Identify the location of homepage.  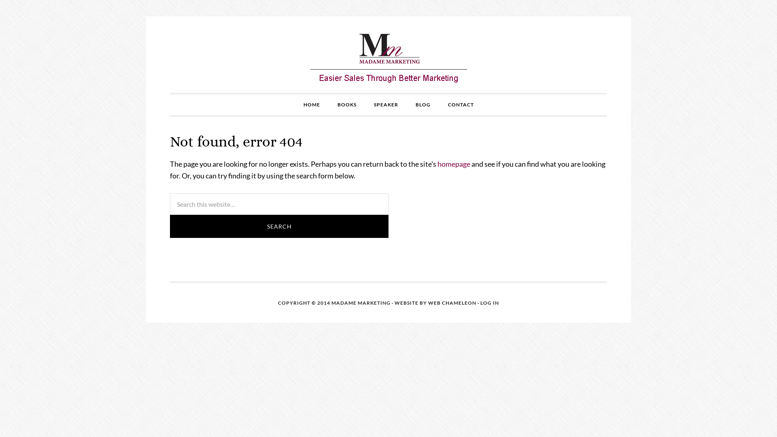
(454, 164).